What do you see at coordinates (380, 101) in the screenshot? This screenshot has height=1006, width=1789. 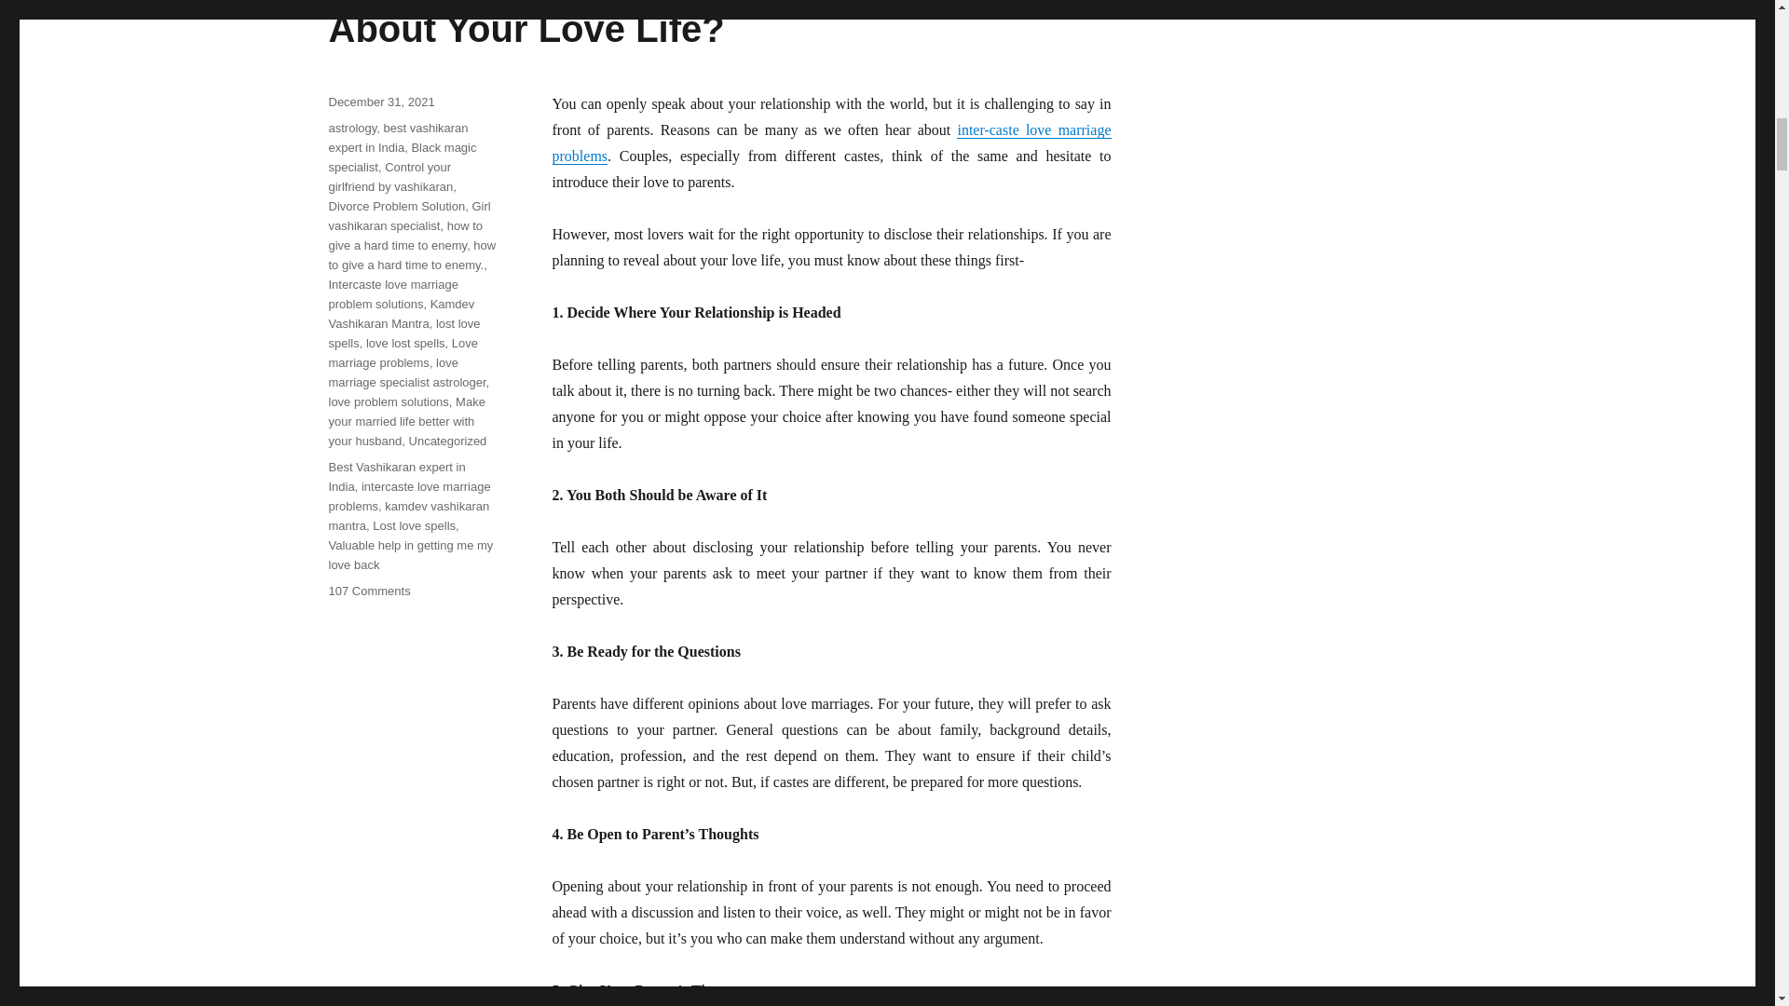 I see `December 31, 2021` at bounding box center [380, 101].